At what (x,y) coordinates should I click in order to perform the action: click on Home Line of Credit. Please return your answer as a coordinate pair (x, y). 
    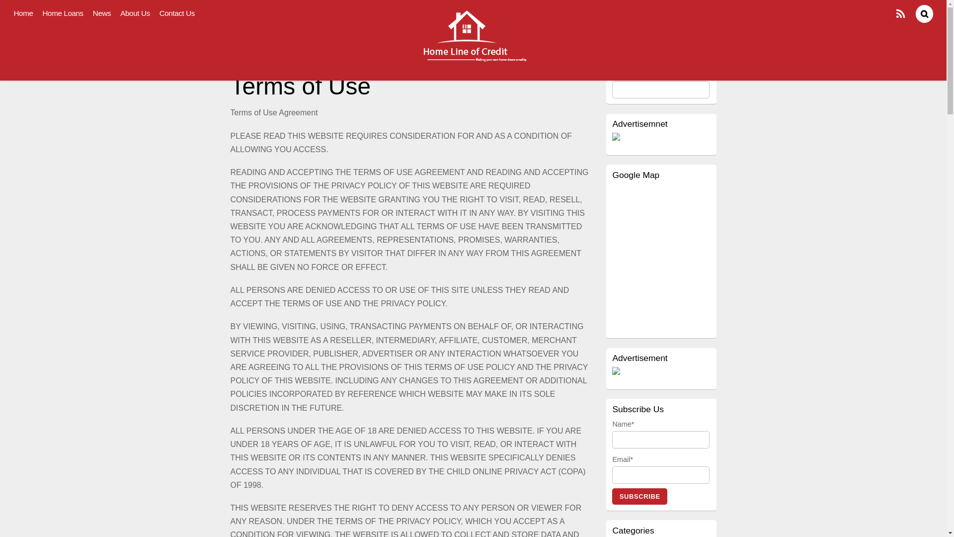
    Looking at the image, I should click on (474, 37).